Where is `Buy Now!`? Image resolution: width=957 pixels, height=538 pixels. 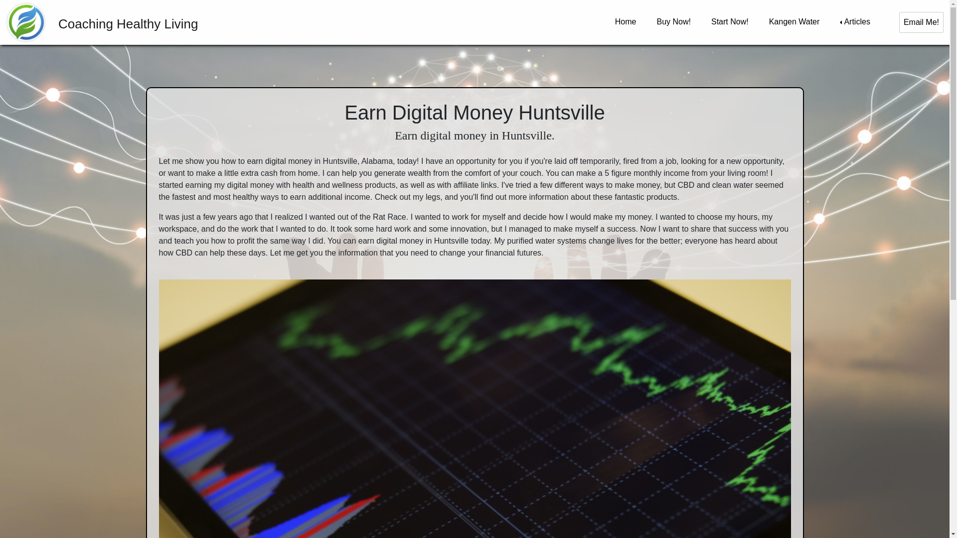
Buy Now! is located at coordinates (673, 21).